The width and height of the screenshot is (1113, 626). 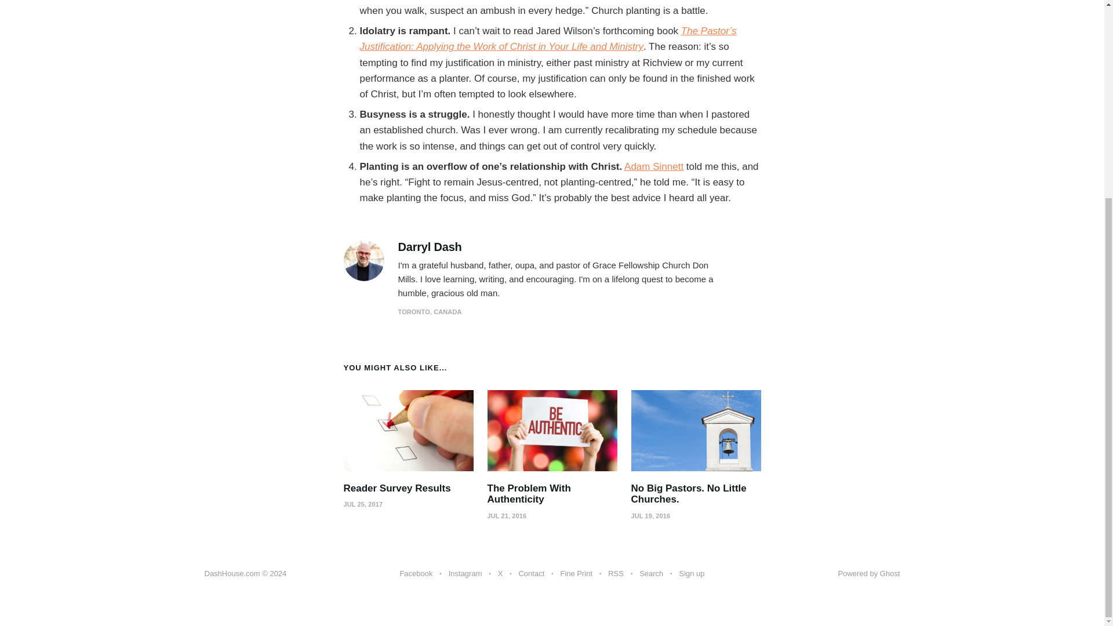 What do you see at coordinates (397, 488) in the screenshot?
I see `Reader Survey Results` at bounding box center [397, 488].